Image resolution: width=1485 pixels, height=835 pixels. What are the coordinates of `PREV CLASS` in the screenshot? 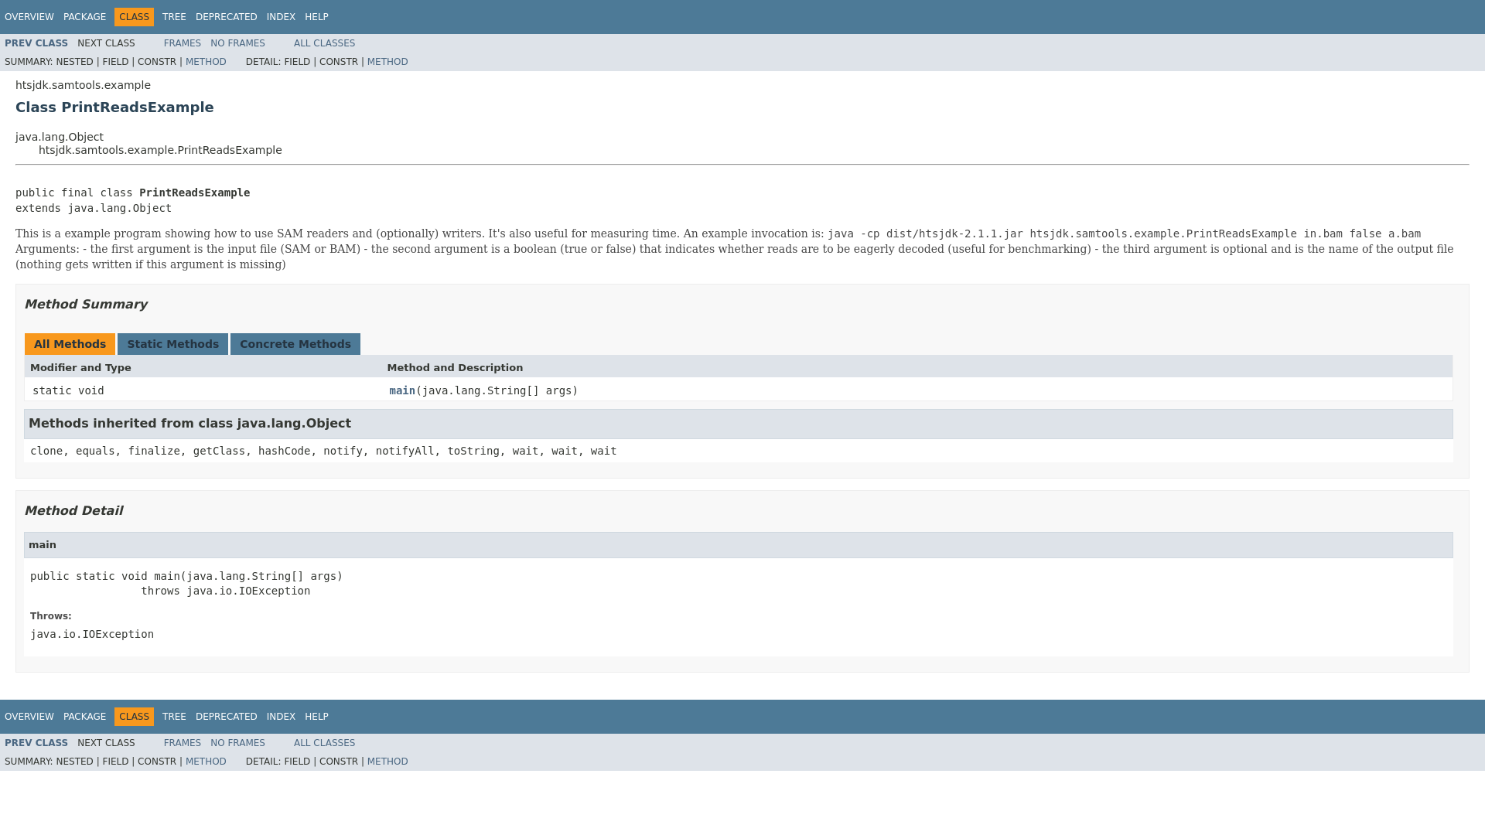 It's located at (36, 43).